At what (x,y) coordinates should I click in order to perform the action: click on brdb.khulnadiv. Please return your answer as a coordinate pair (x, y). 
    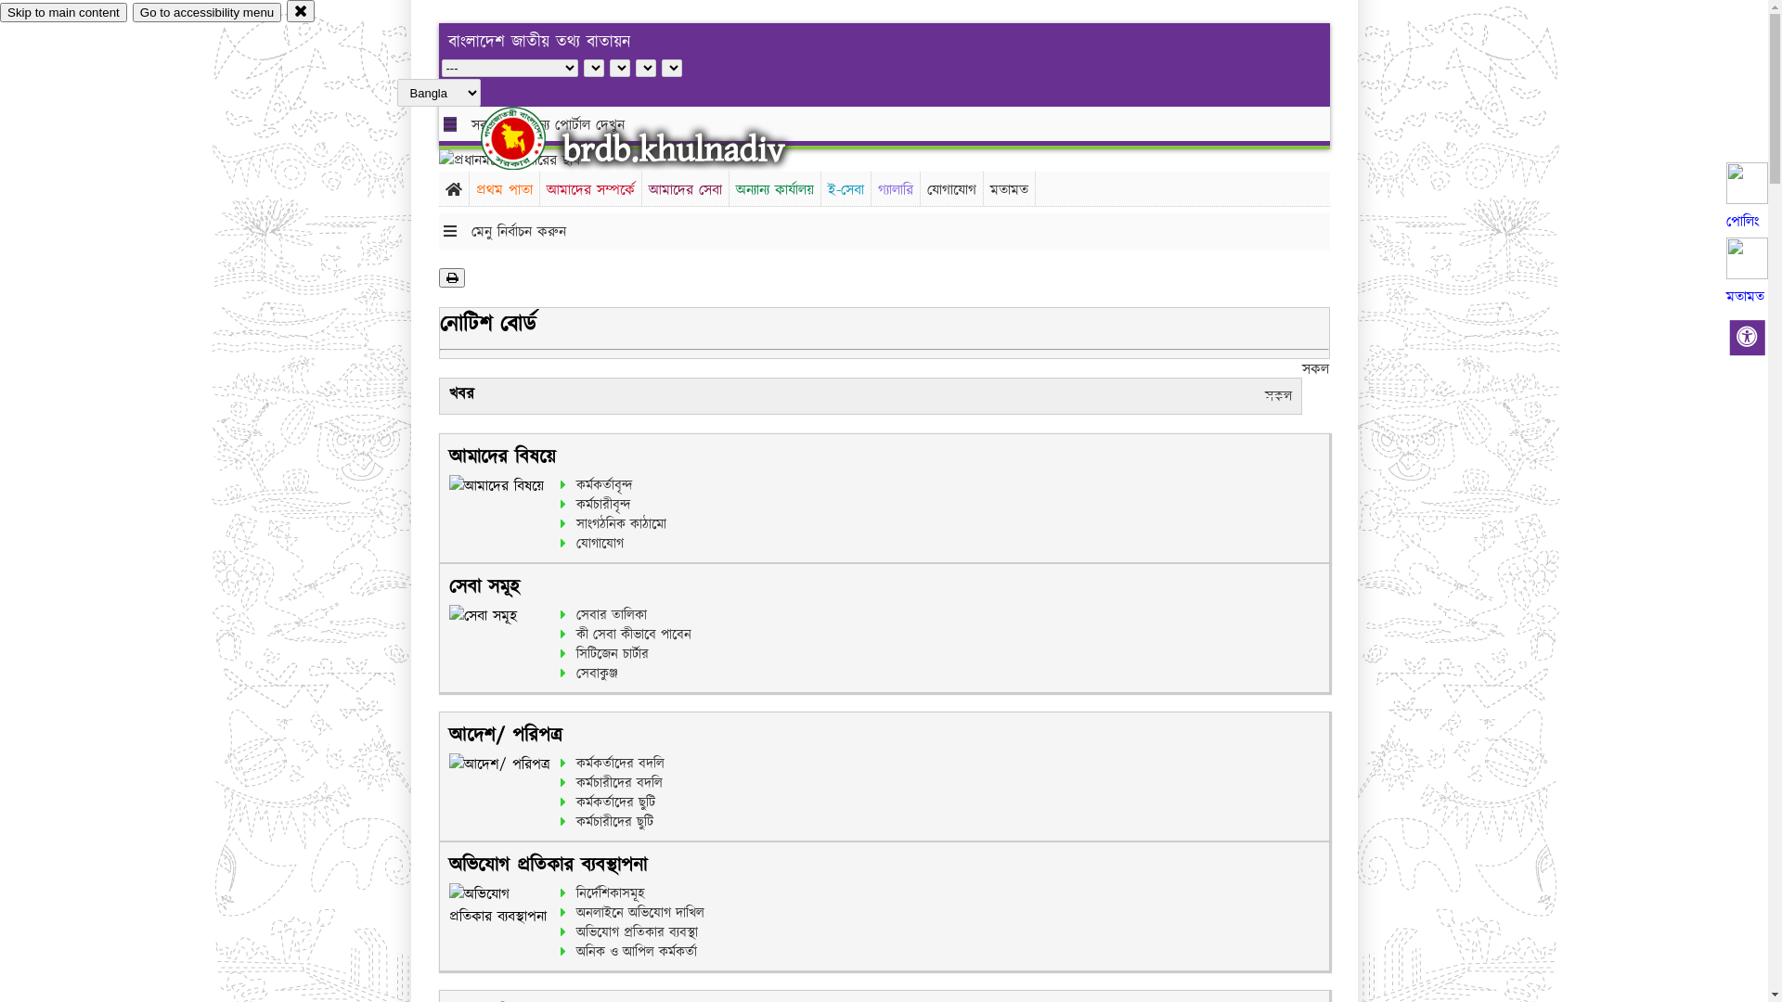
    Looking at the image, I should click on (674, 150).